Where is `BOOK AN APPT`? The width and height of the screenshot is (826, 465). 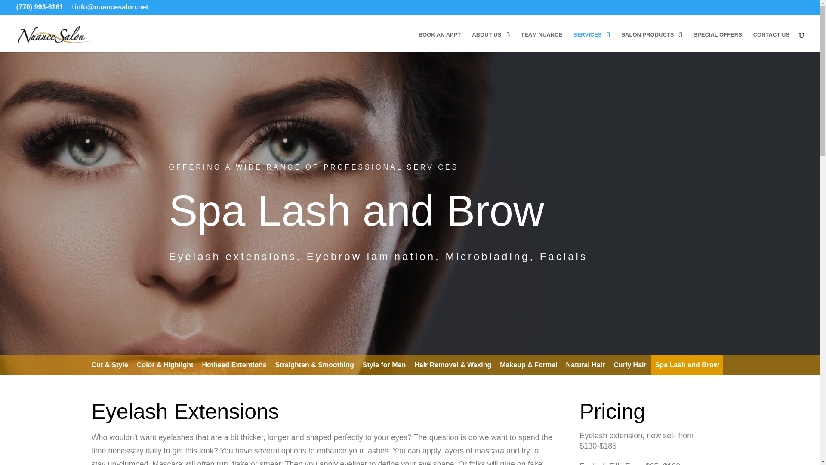
BOOK AN APPT is located at coordinates (440, 42).